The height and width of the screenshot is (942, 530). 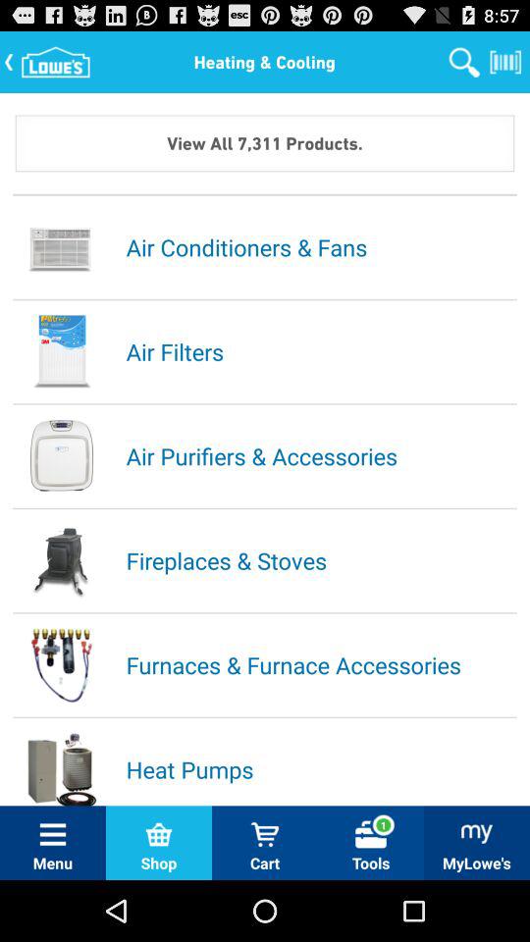 What do you see at coordinates (265, 143) in the screenshot?
I see `flip until view all 7` at bounding box center [265, 143].